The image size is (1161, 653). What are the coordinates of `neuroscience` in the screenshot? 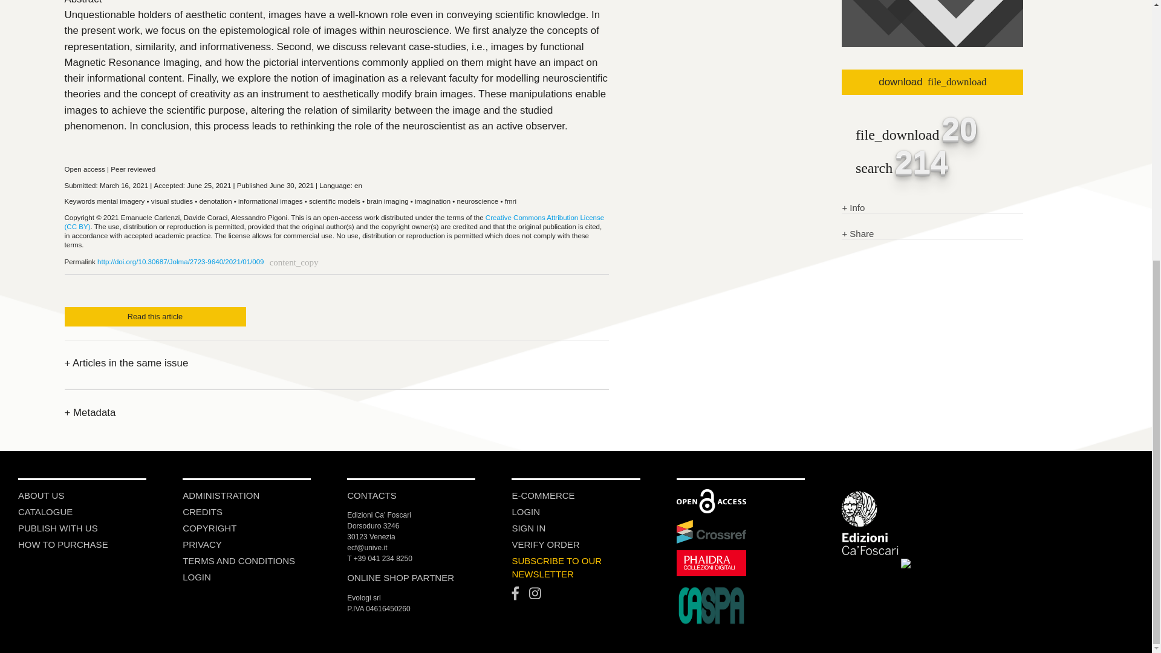 It's located at (478, 201).